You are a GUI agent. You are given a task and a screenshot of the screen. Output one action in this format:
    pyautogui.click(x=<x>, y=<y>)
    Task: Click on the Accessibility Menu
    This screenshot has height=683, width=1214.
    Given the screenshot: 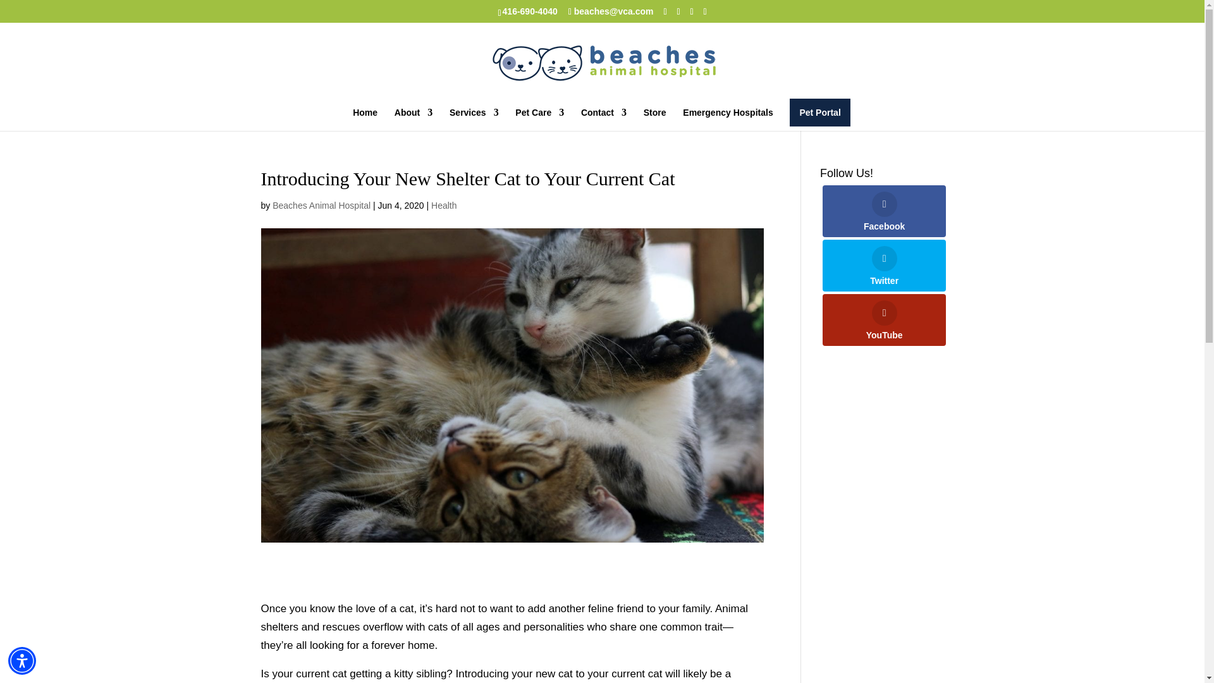 What is the action you would take?
    pyautogui.click(x=22, y=660)
    